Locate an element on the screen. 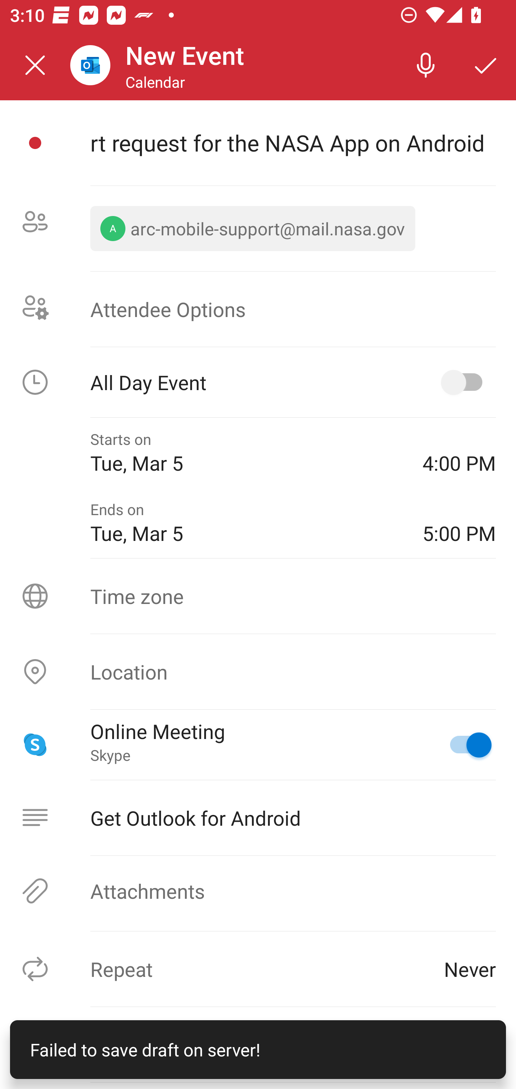  5:00 PM is located at coordinates (459, 522).